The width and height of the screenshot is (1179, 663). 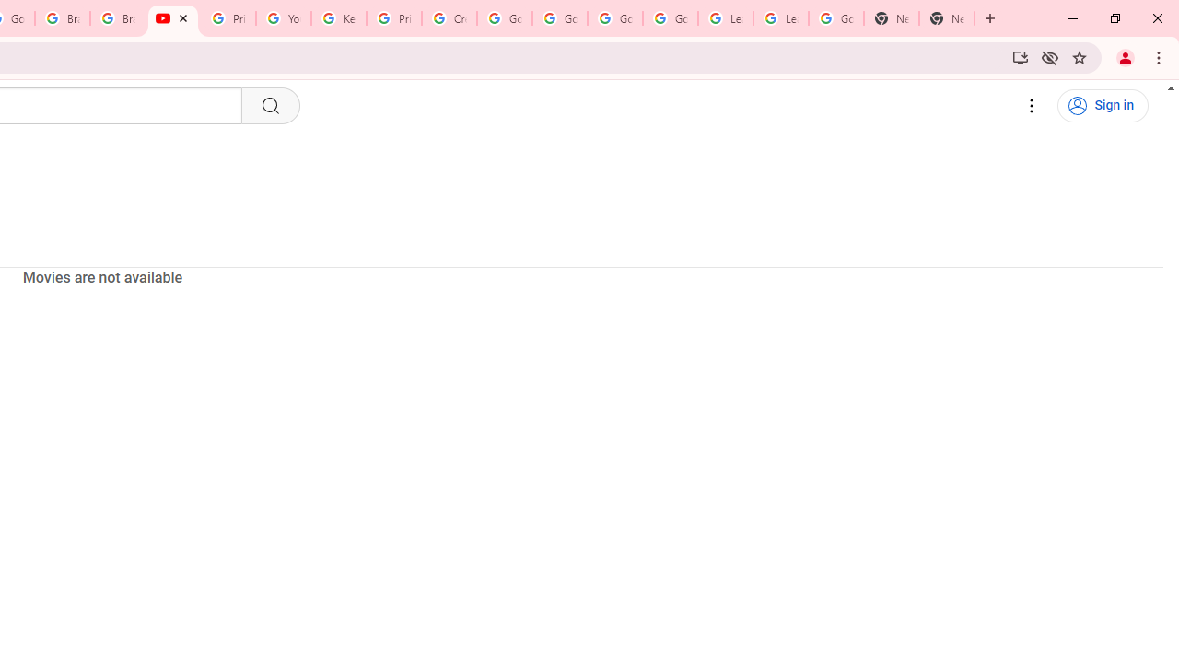 What do you see at coordinates (560, 18) in the screenshot?
I see `Google Account Help` at bounding box center [560, 18].